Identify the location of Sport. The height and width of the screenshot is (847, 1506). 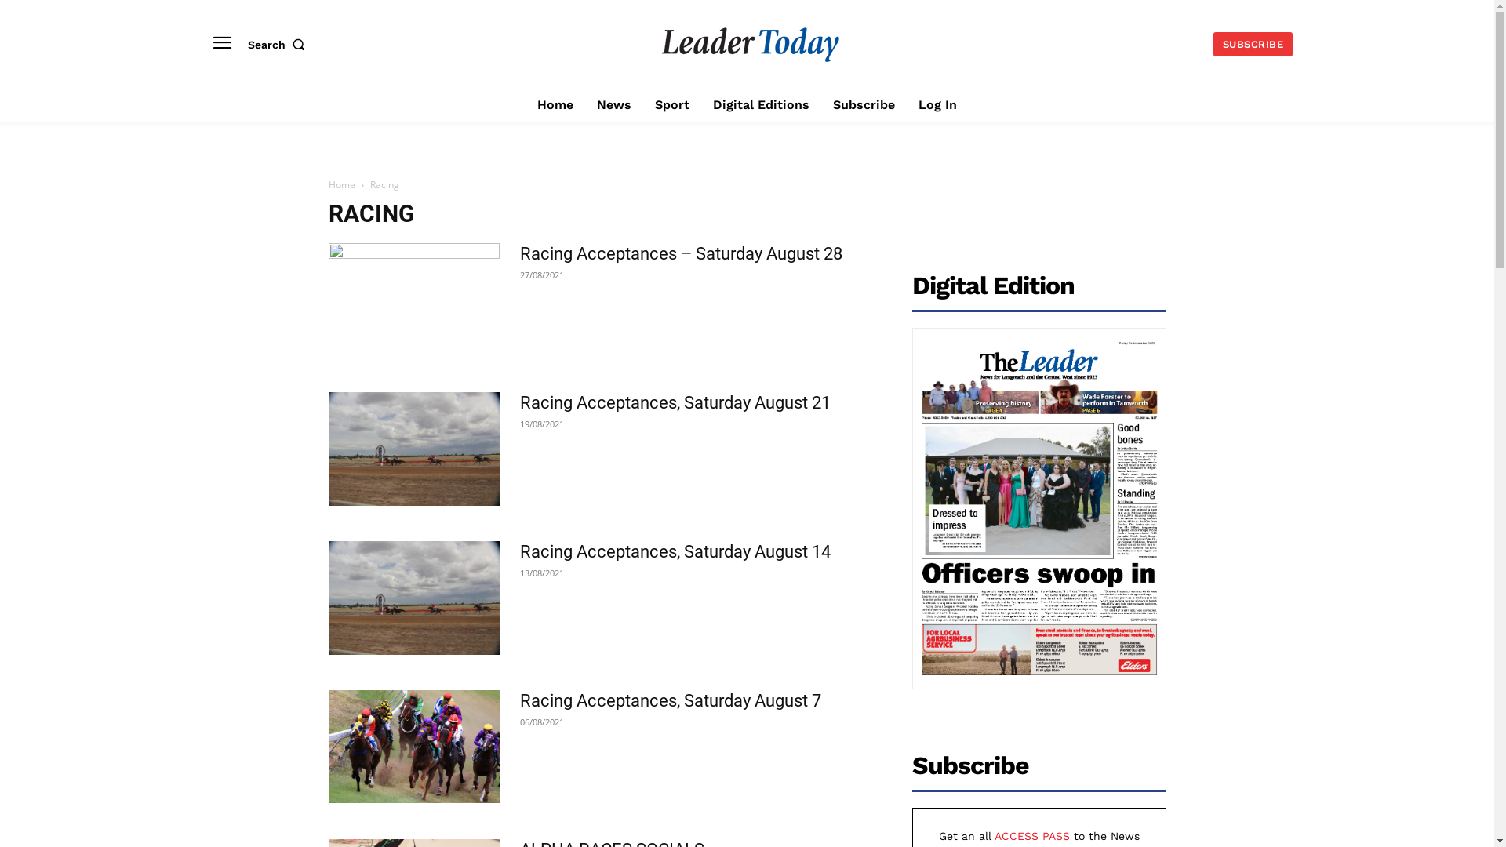
(672, 105).